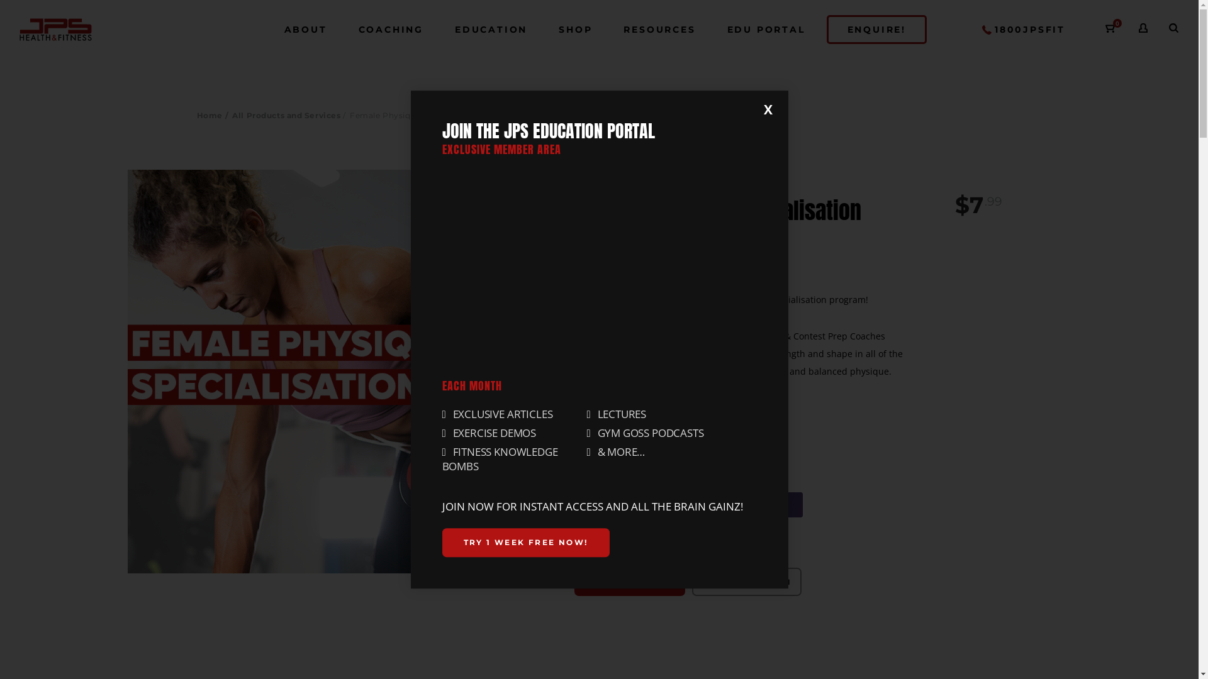 The height and width of the screenshot is (679, 1208). Describe the element at coordinates (1024, 30) in the screenshot. I see `1800JPSFIT` at that location.